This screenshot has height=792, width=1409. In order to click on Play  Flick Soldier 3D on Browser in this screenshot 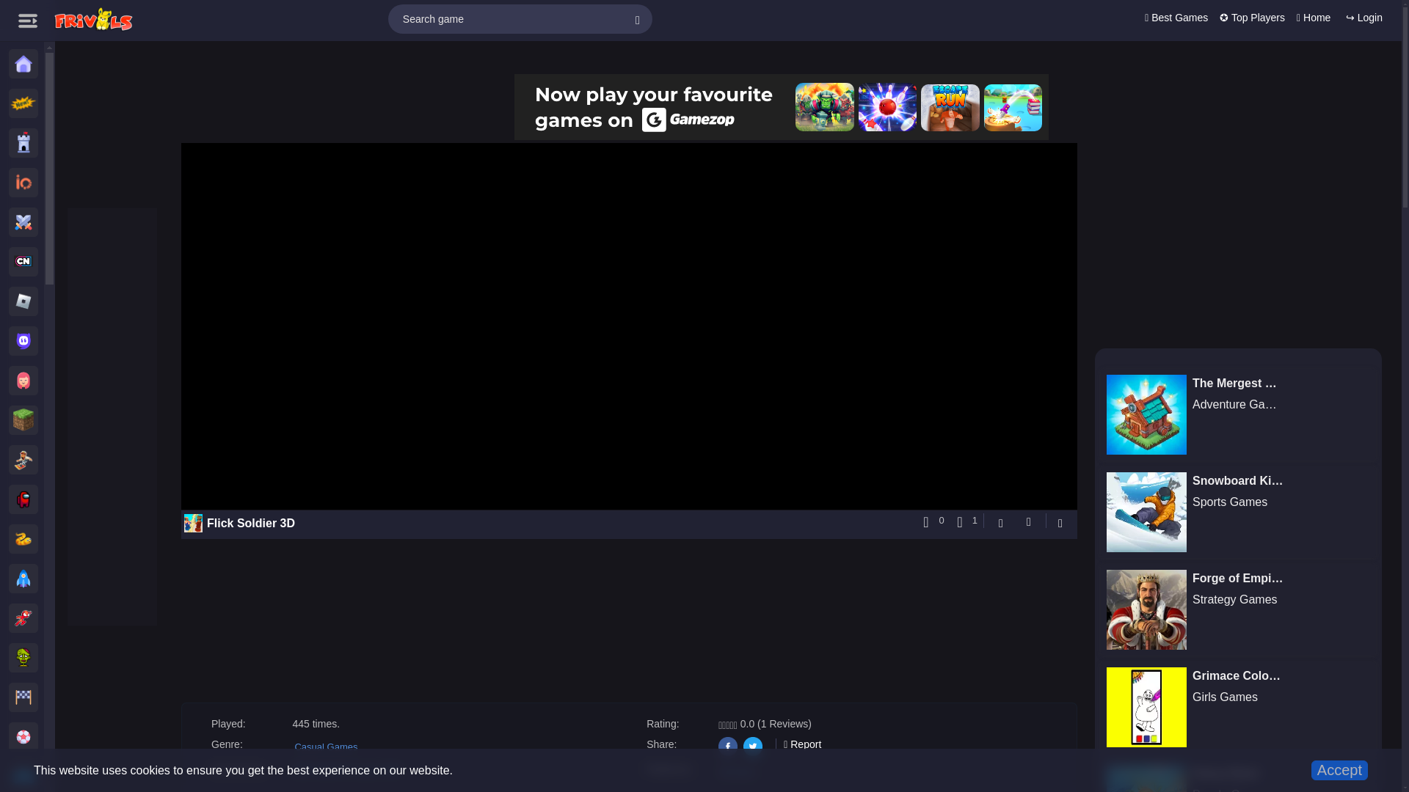, I will do `click(738, 771)`.